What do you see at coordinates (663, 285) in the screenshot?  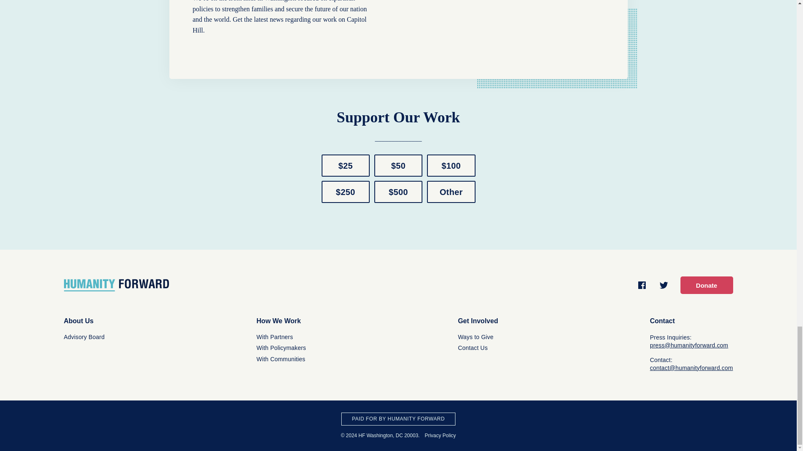 I see `Twitter` at bounding box center [663, 285].